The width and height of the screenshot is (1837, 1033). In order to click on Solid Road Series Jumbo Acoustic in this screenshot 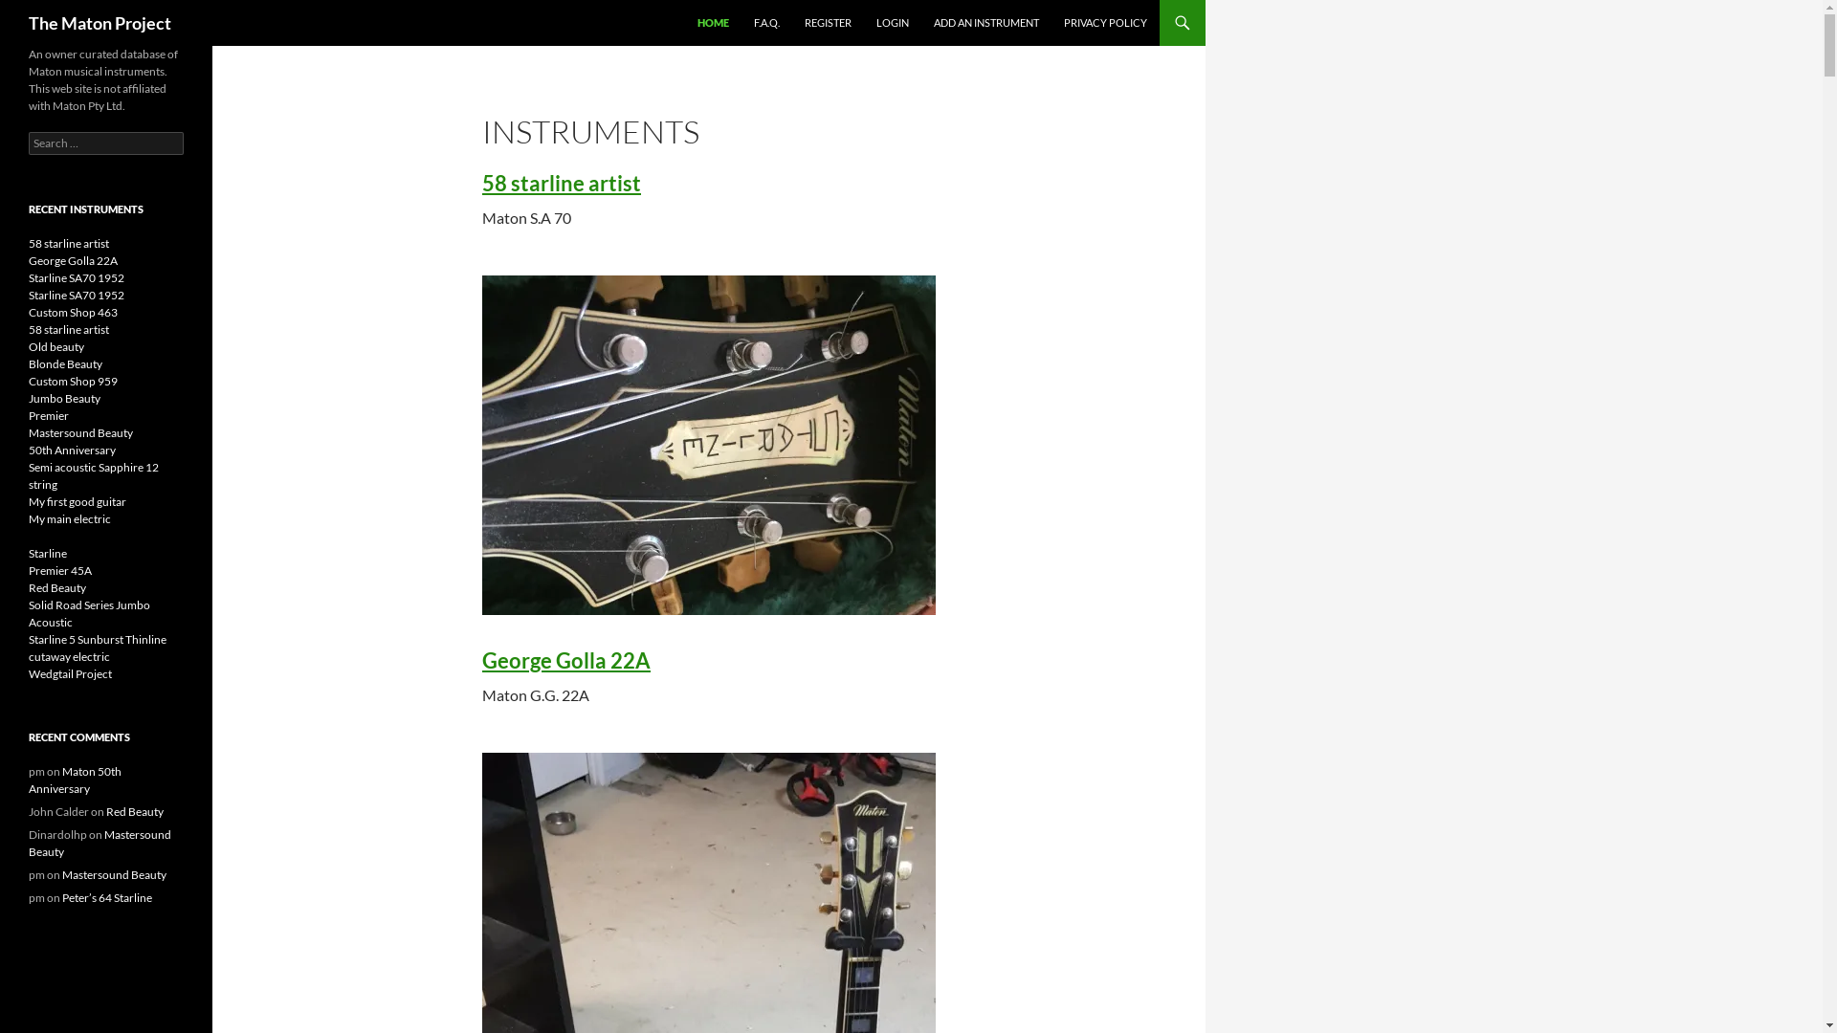, I will do `click(90, 614)`.